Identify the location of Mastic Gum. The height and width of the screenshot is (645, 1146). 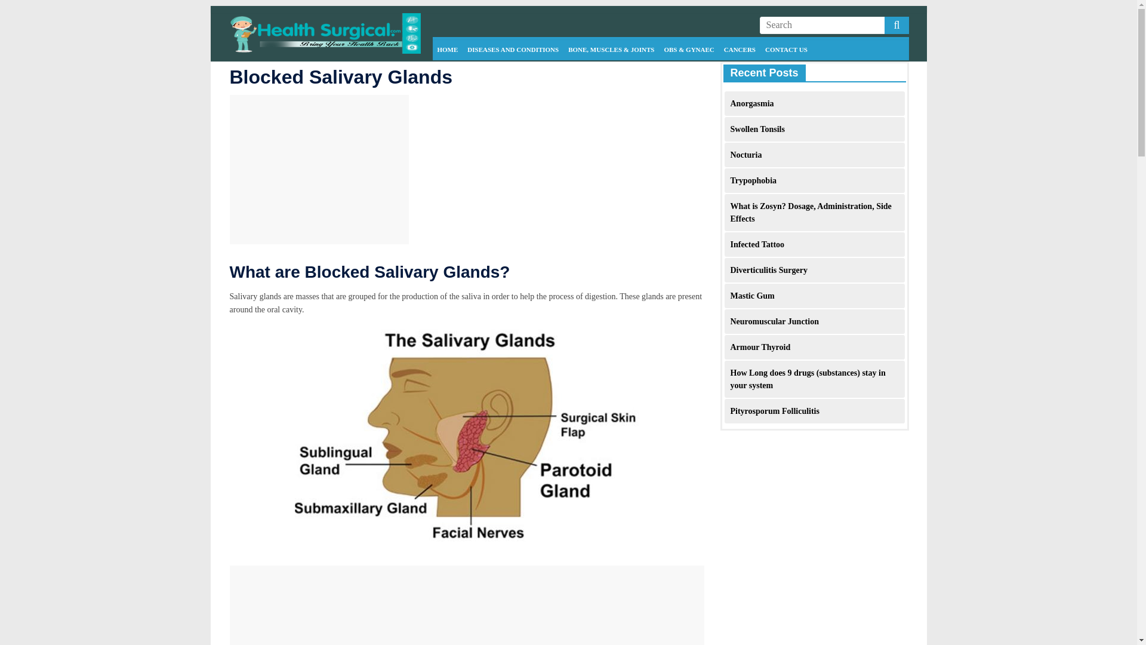
(752, 296).